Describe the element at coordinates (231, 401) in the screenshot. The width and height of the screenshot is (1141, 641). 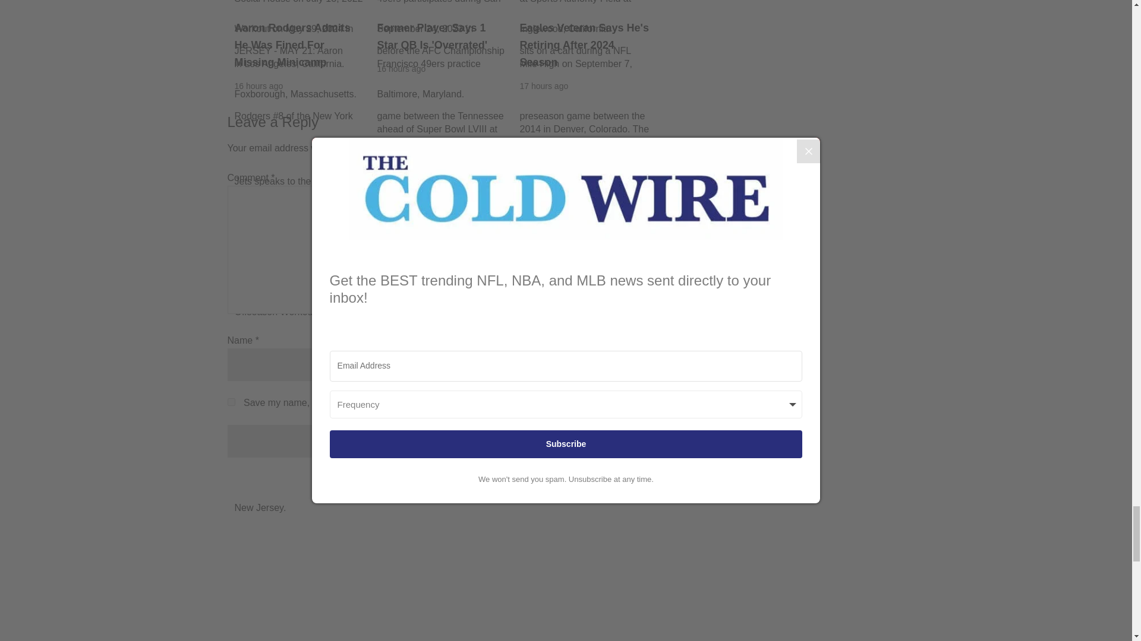
I see `yes` at that location.